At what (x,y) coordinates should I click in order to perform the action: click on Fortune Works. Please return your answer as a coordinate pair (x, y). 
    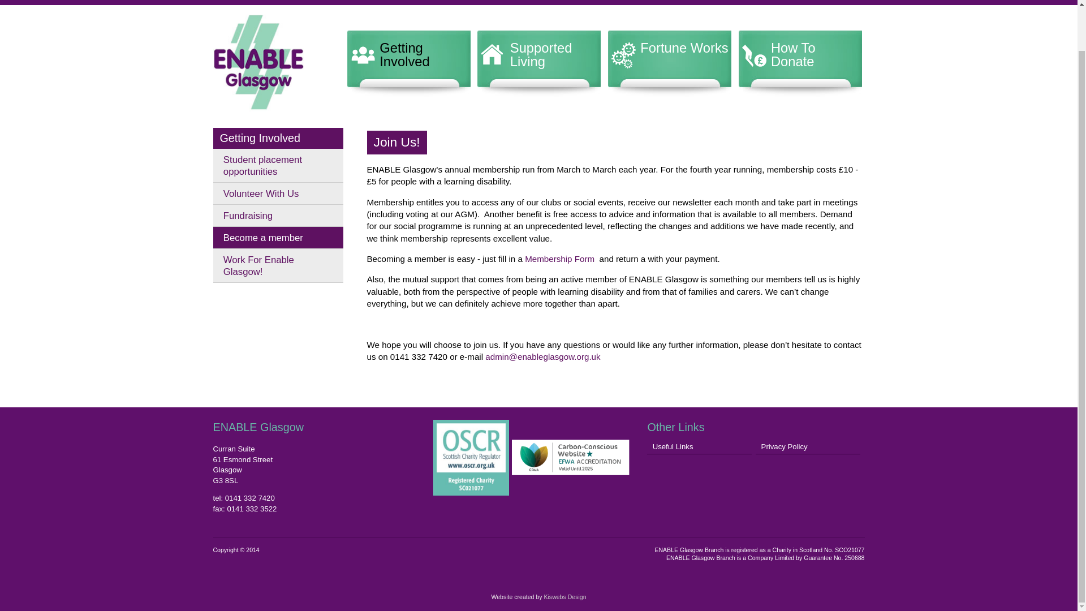
    Looking at the image, I should click on (669, 63).